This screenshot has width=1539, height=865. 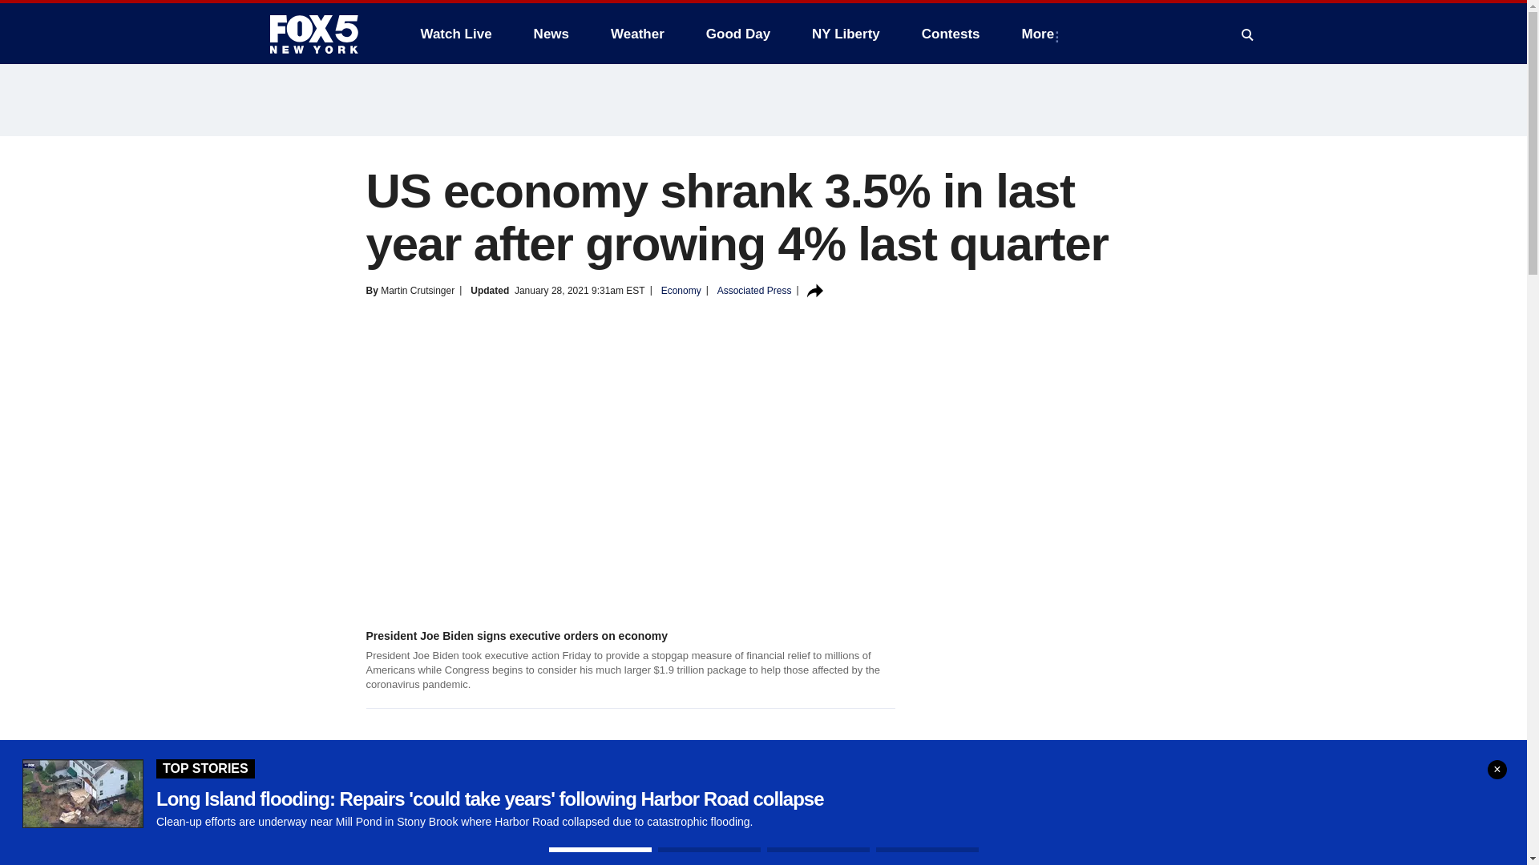 I want to click on Good Day, so click(x=738, y=34).